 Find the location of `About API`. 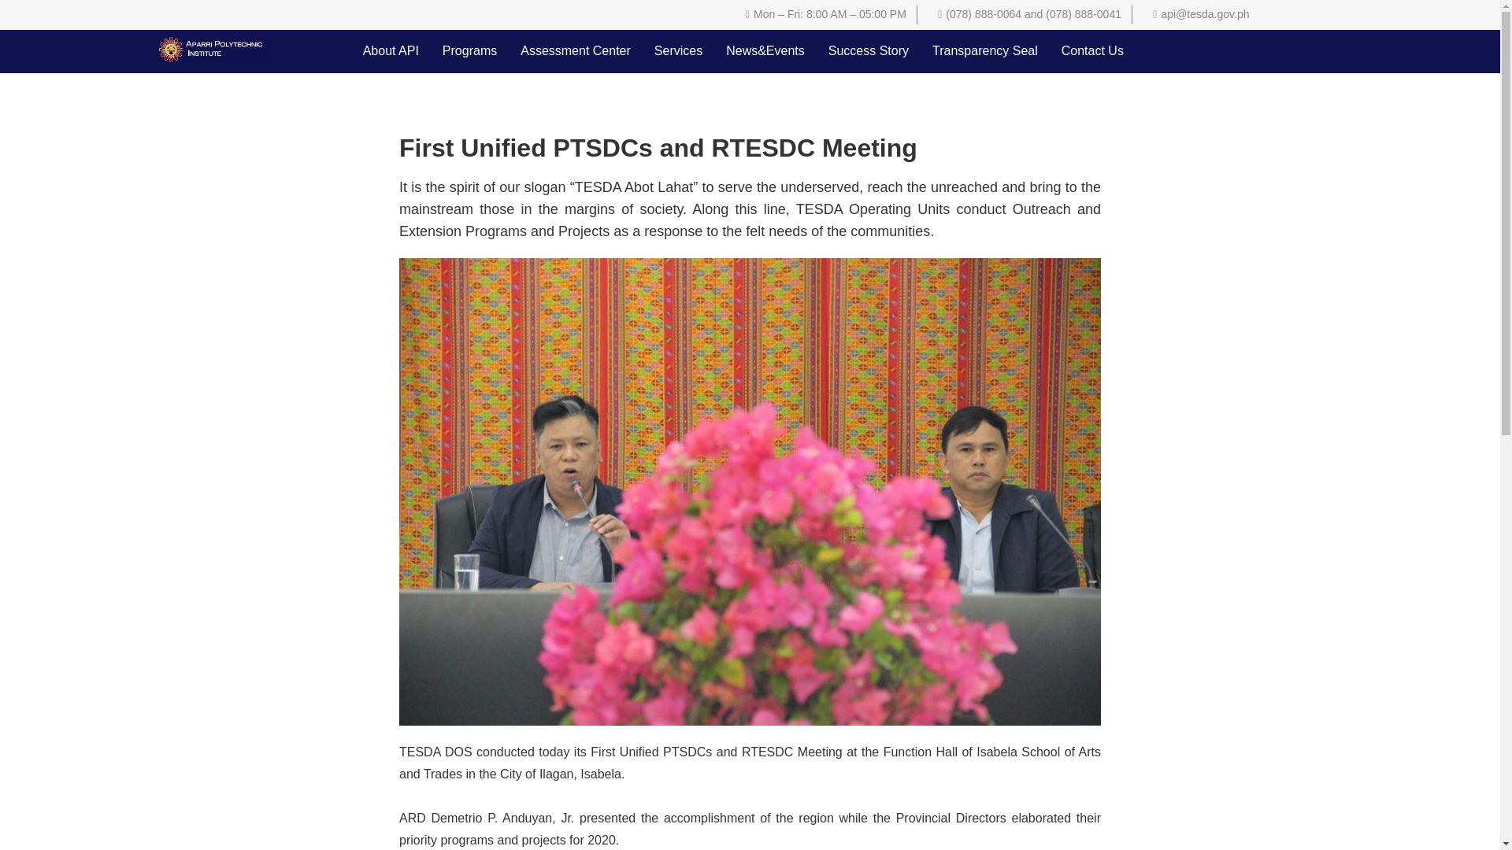

About API is located at coordinates (391, 50).